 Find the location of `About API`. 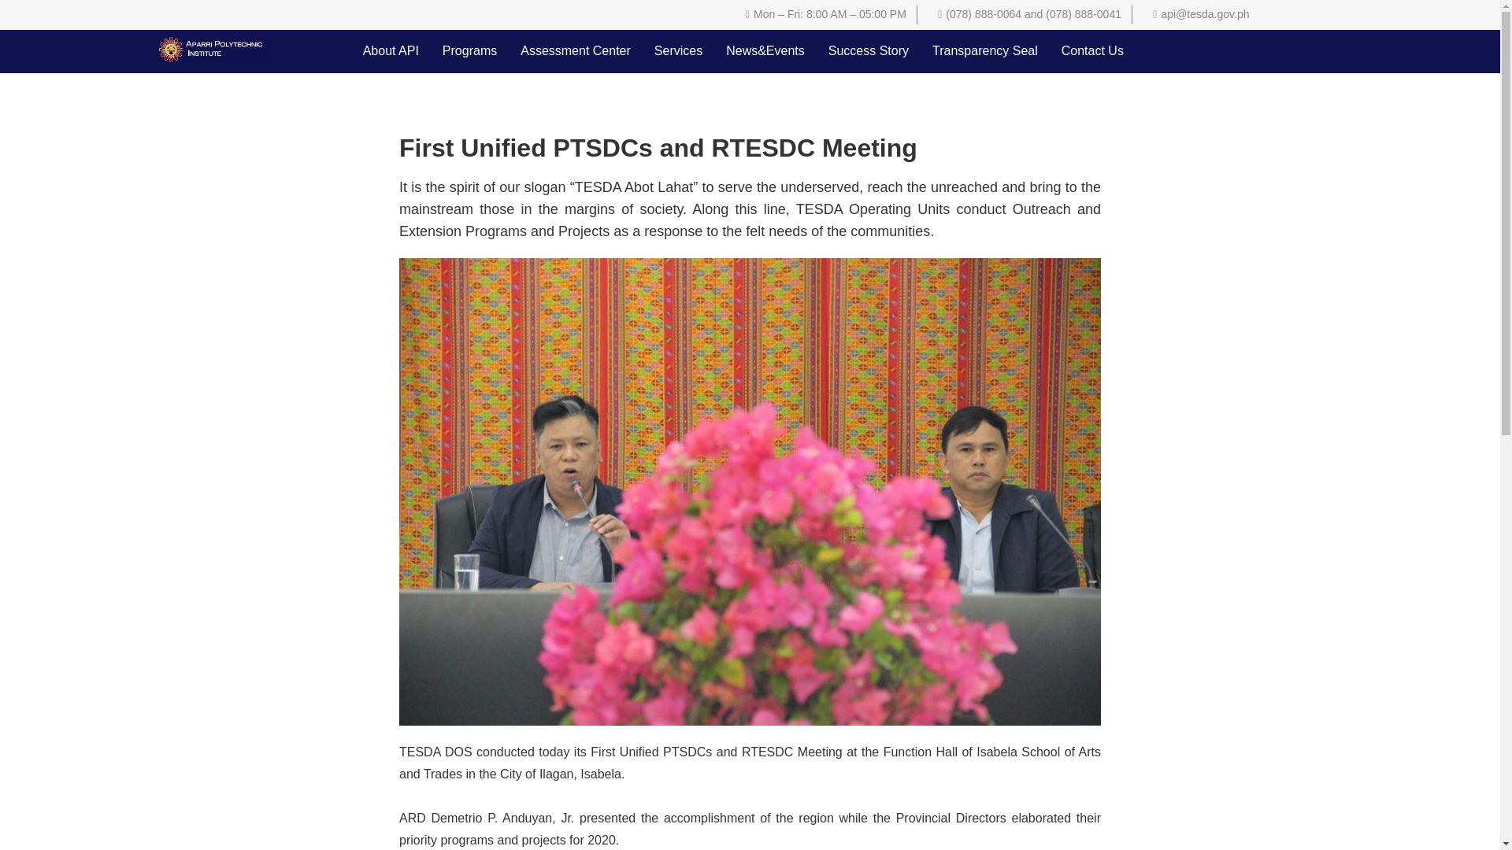

About API is located at coordinates (391, 50).